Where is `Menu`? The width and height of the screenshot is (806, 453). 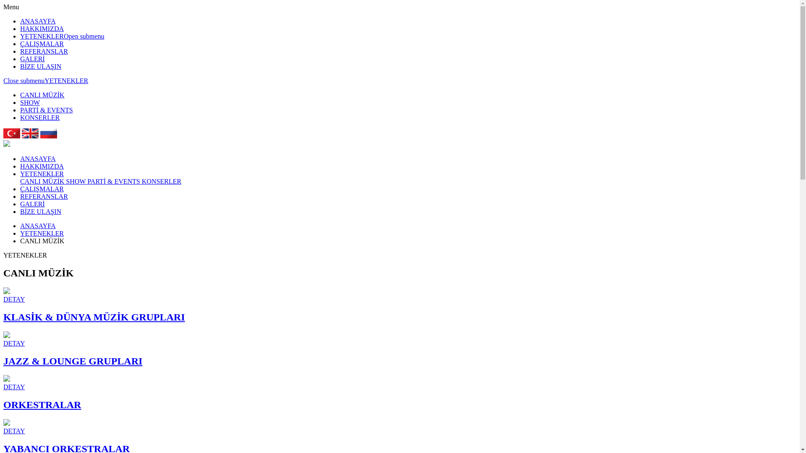 Menu is located at coordinates (11, 7).